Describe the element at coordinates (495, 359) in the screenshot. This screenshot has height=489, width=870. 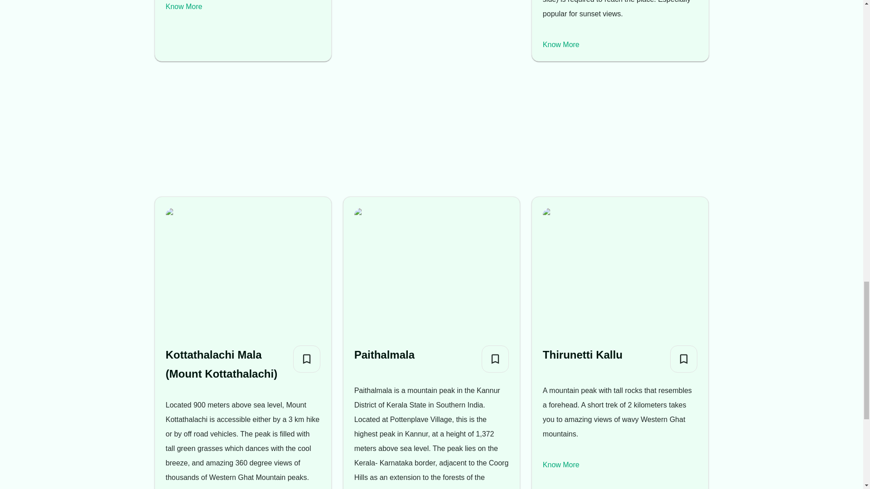
I see `Add to Bucket List` at that location.